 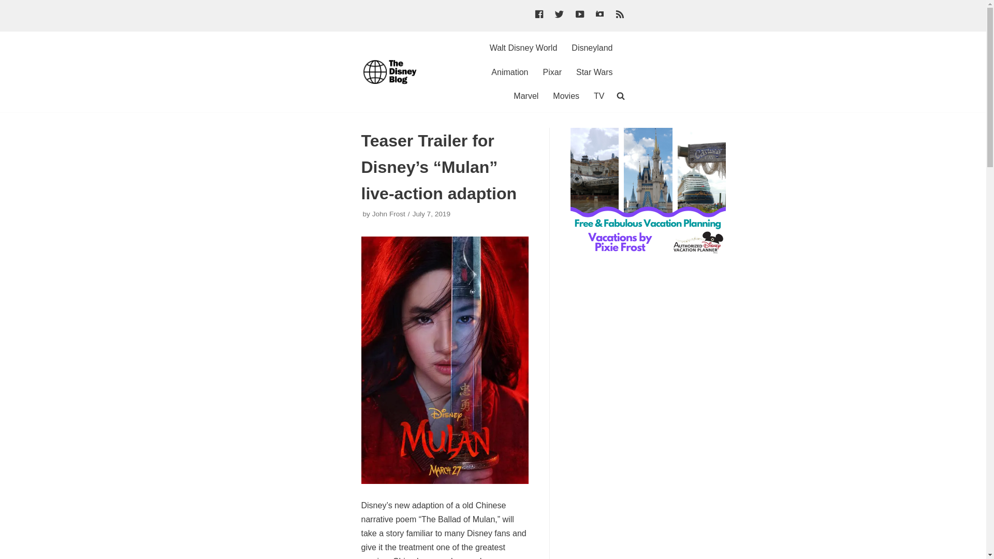 I want to click on Instagram, so click(x=600, y=16).